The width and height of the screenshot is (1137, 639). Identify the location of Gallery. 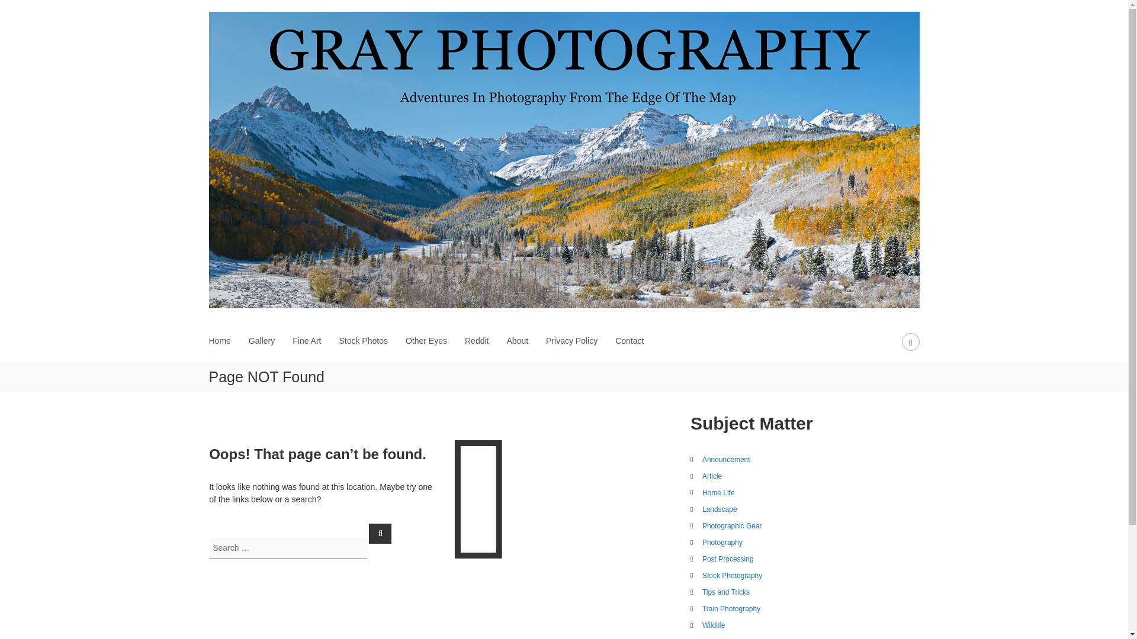
(262, 341).